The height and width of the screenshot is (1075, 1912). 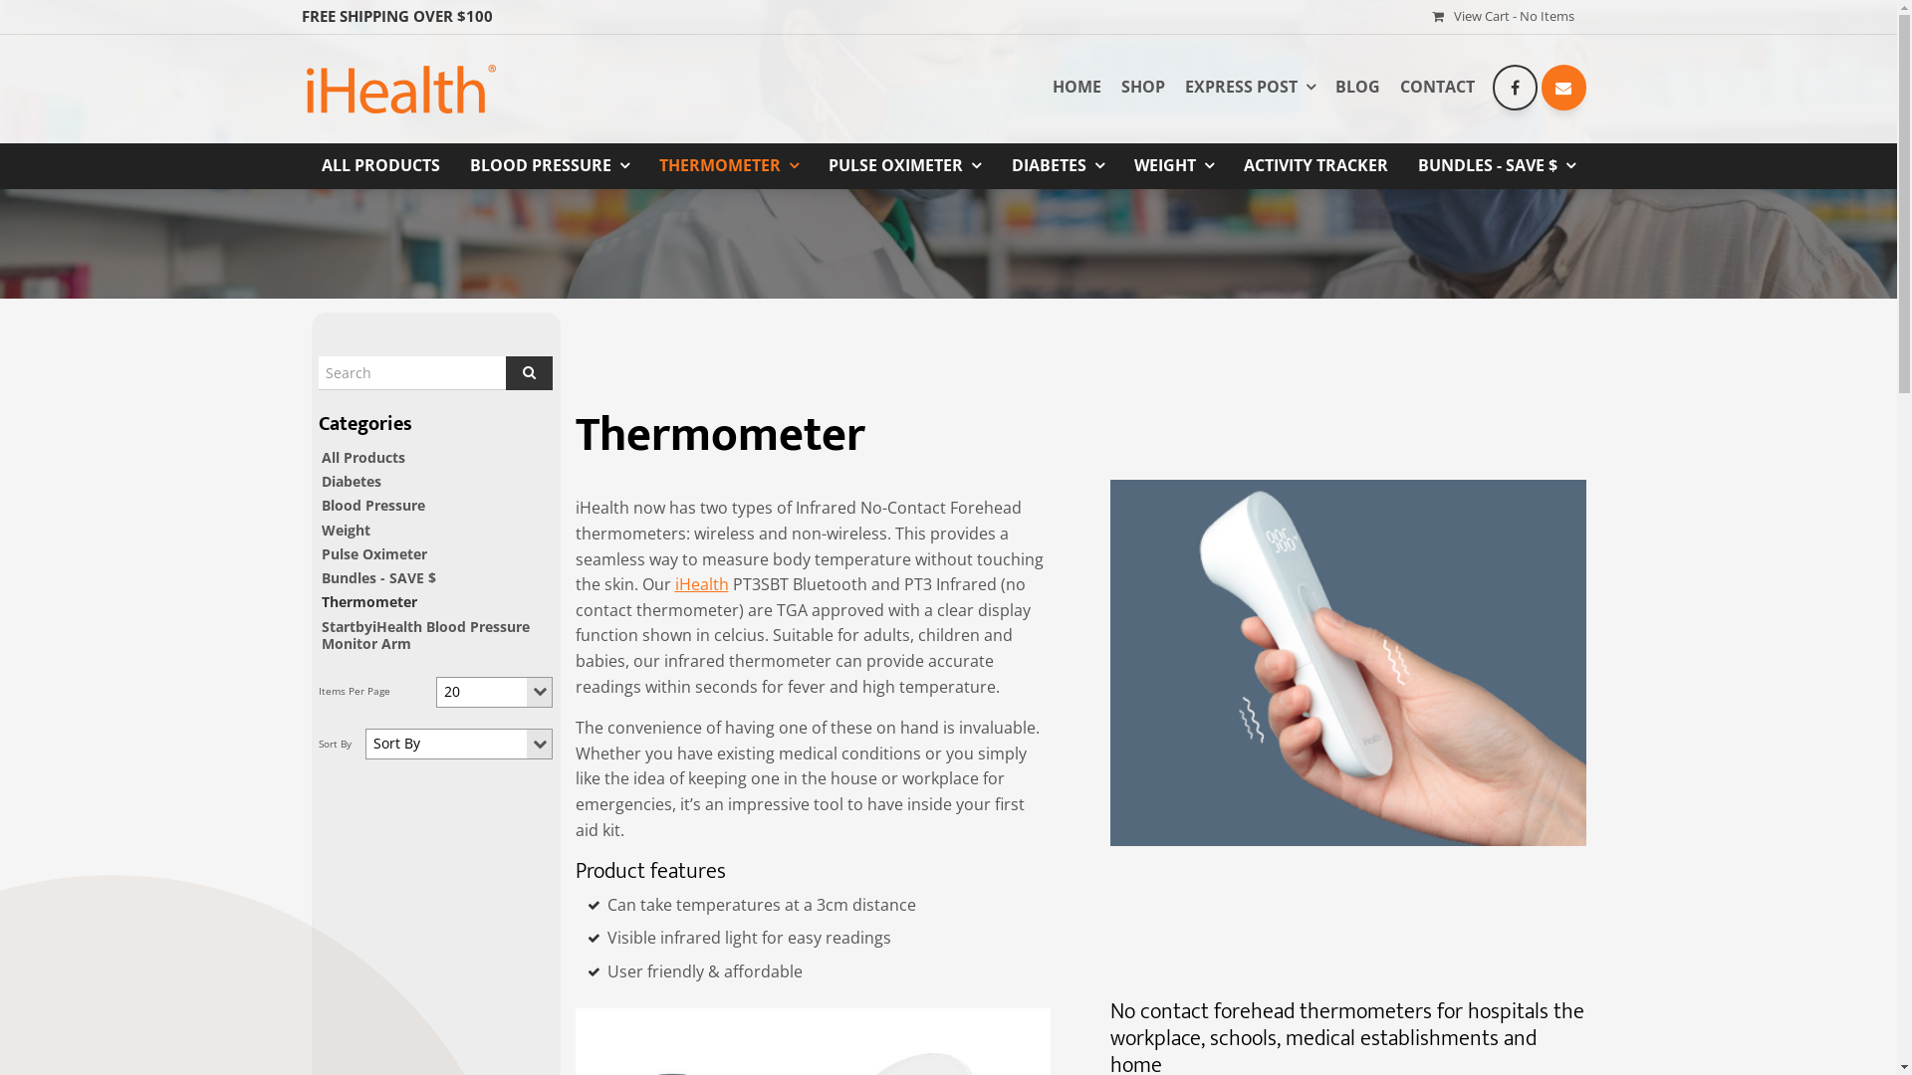 I want to click on HOME, so click(x=1077, y=88).